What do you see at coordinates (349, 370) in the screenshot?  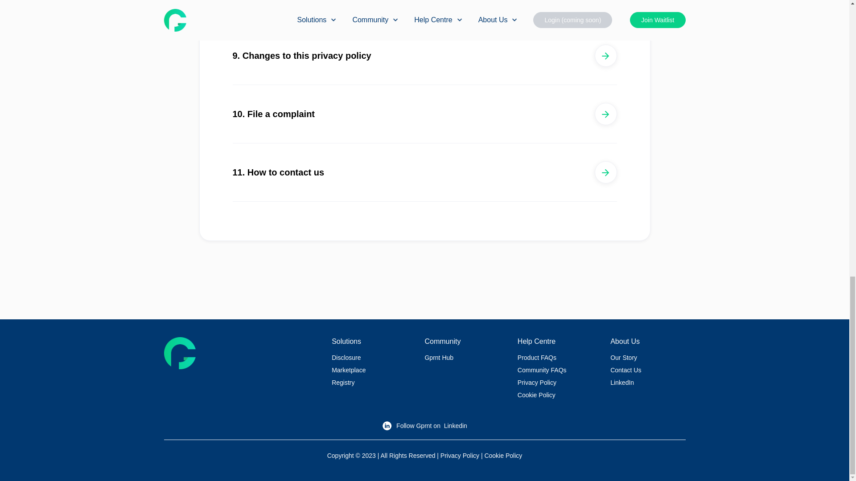 I see `Marketplace` at bounding box center [349, 370].